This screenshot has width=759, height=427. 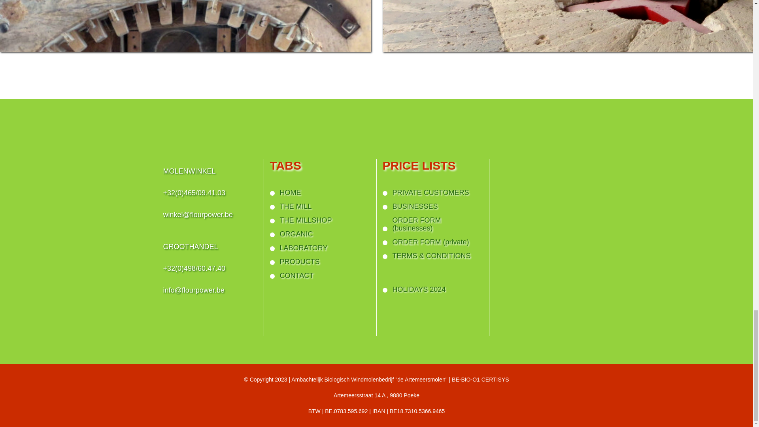 What do you see at coordinates (319, 223) in the screenshot?
I see `THE MILLSHOP` at bounding box center [319, 223].